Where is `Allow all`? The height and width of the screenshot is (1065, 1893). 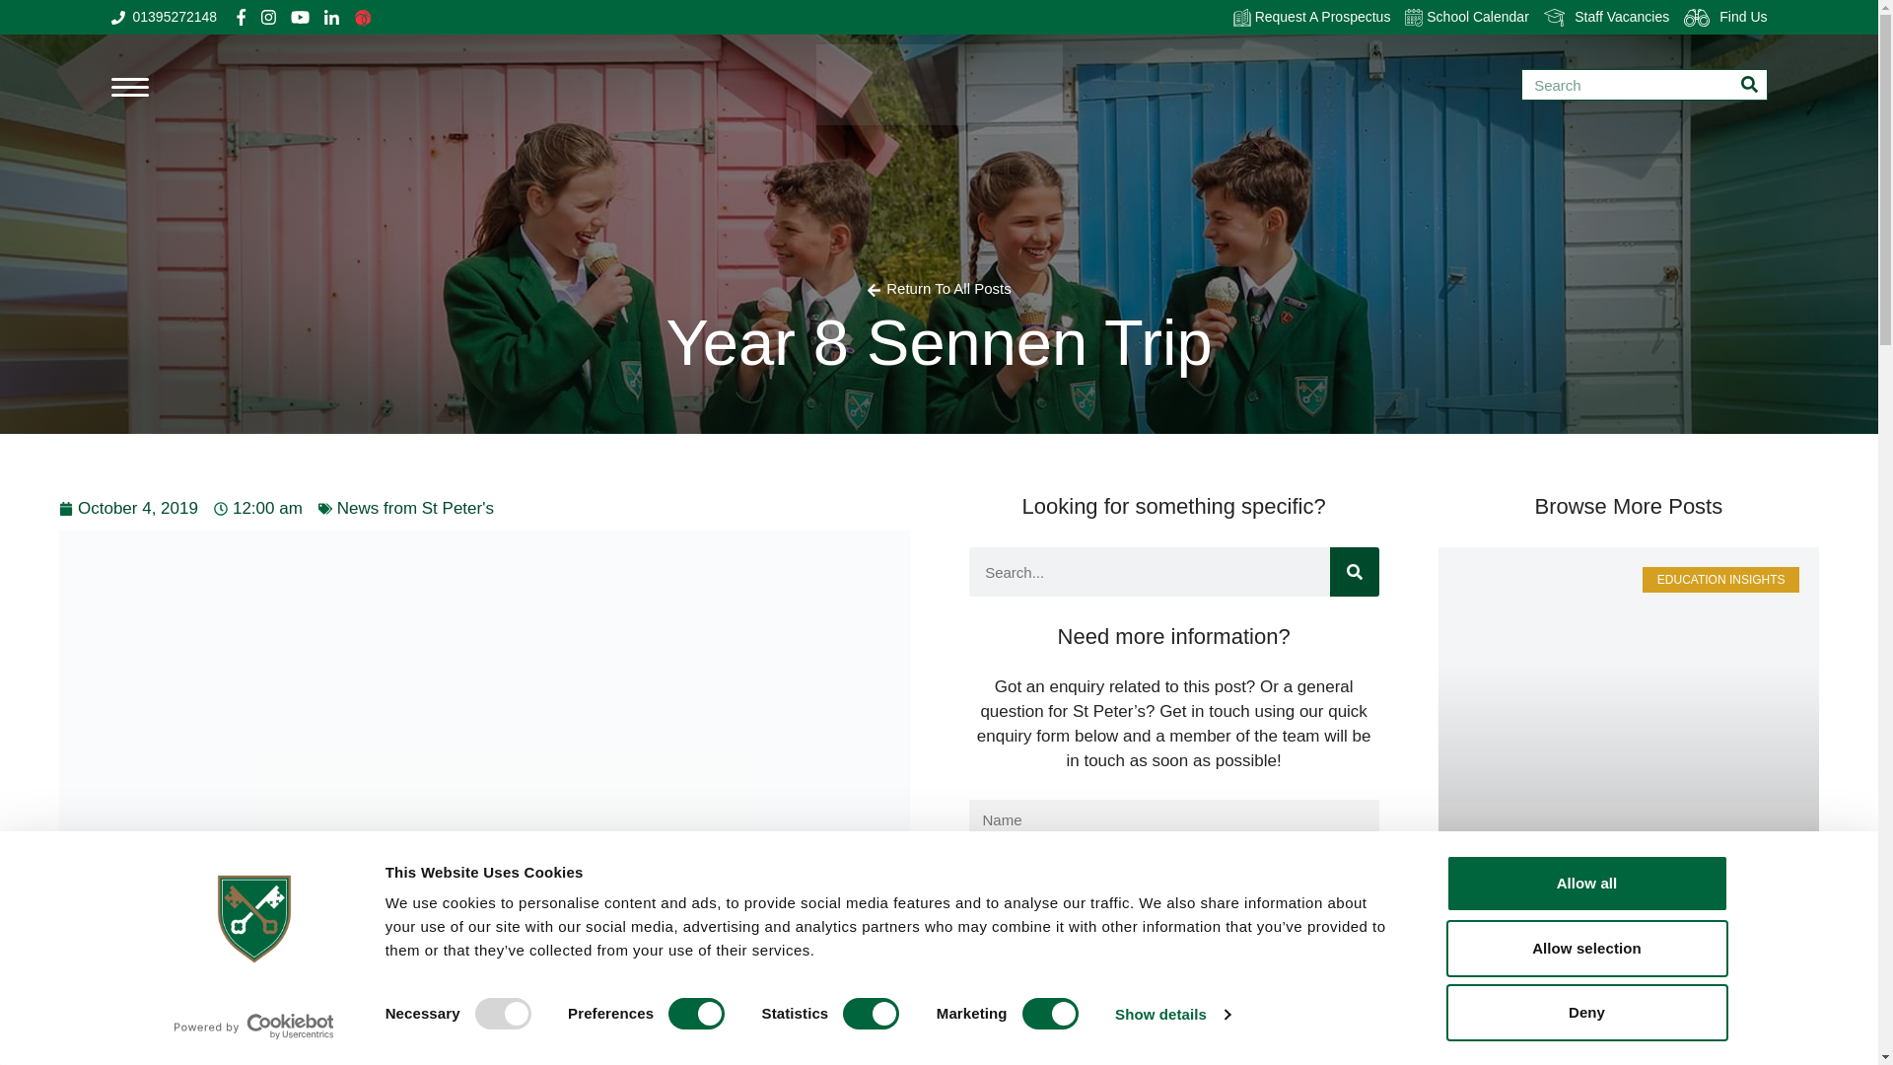 Allow all is located at coordinates (1585, 884).